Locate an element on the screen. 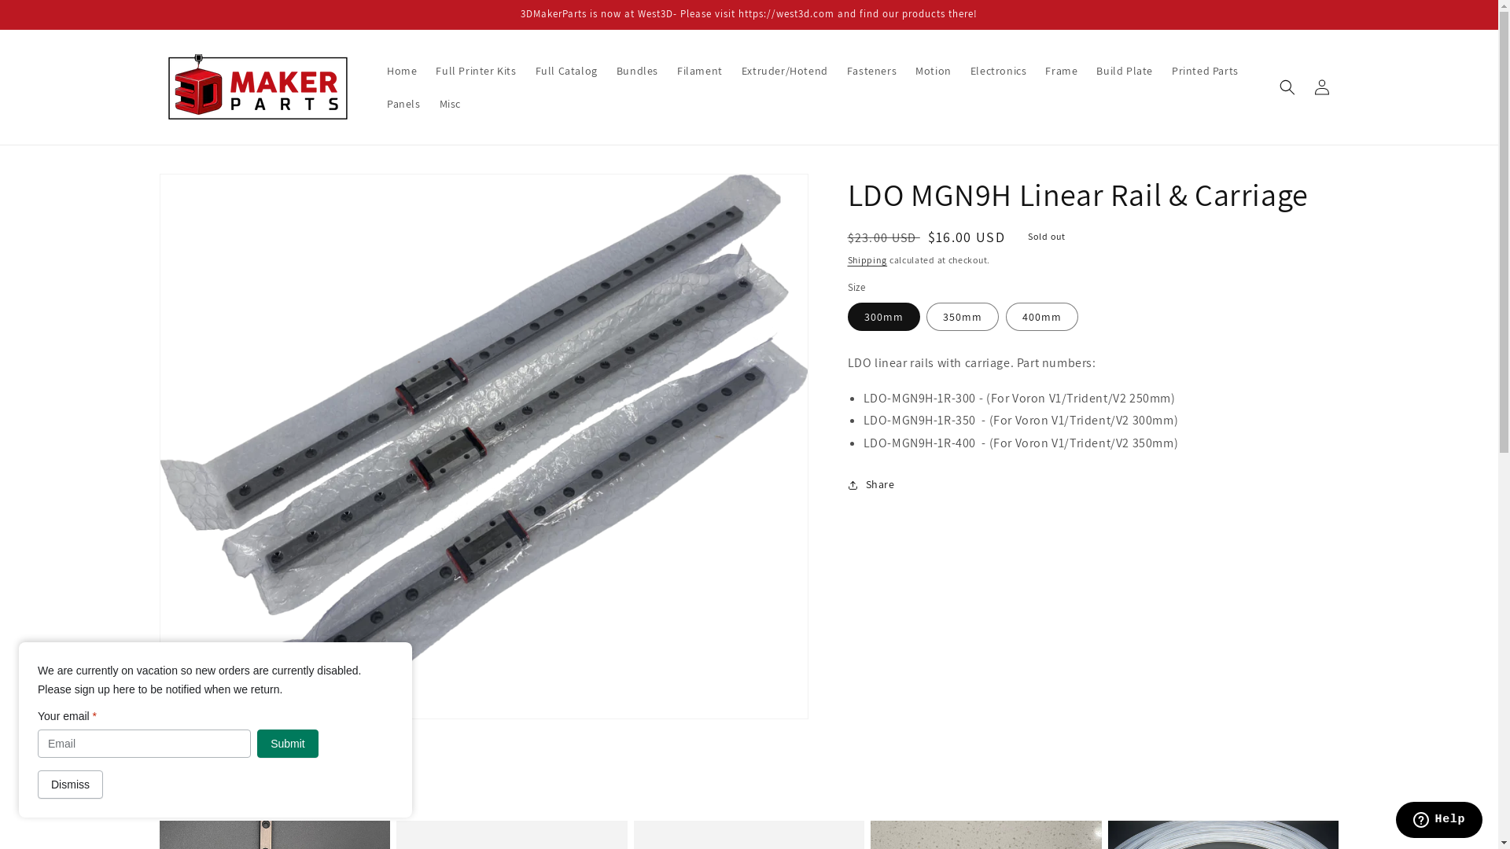 This screenshot has width=1510, height=849. Electronics is located at coordinates (999, 71).